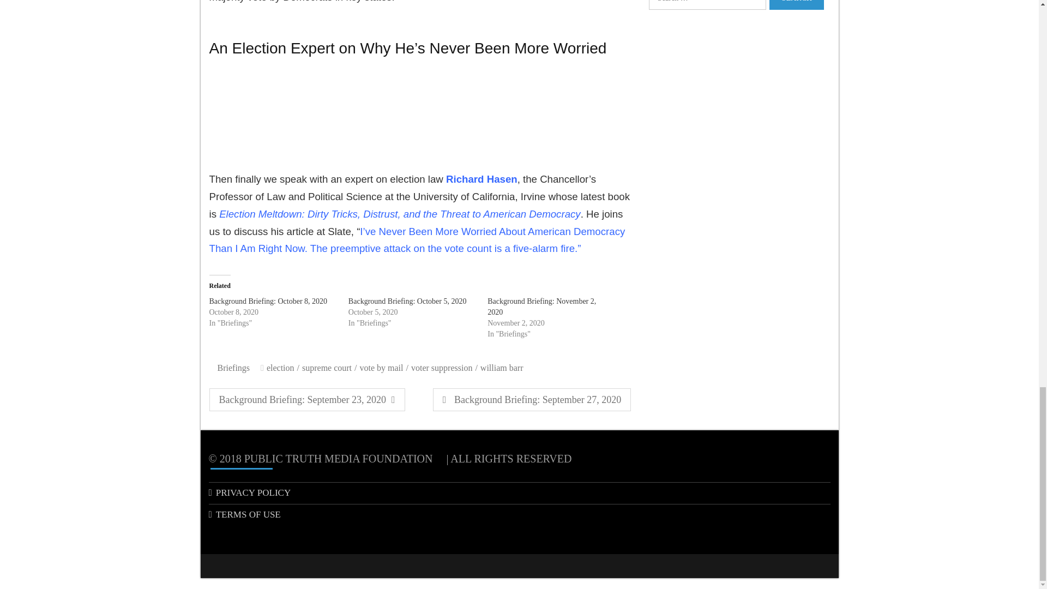  What do you see at coordinates (268, 301) in the screenshot?
I see `Background Briefing: October 8, 2020` at bounding box center [268, 301].